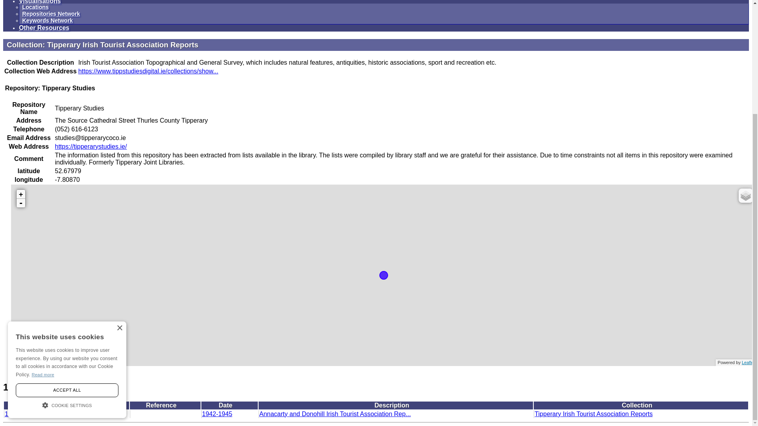 The height and width of the screenshot is (426, 758). I want to click on 19784, so click(13, 414).